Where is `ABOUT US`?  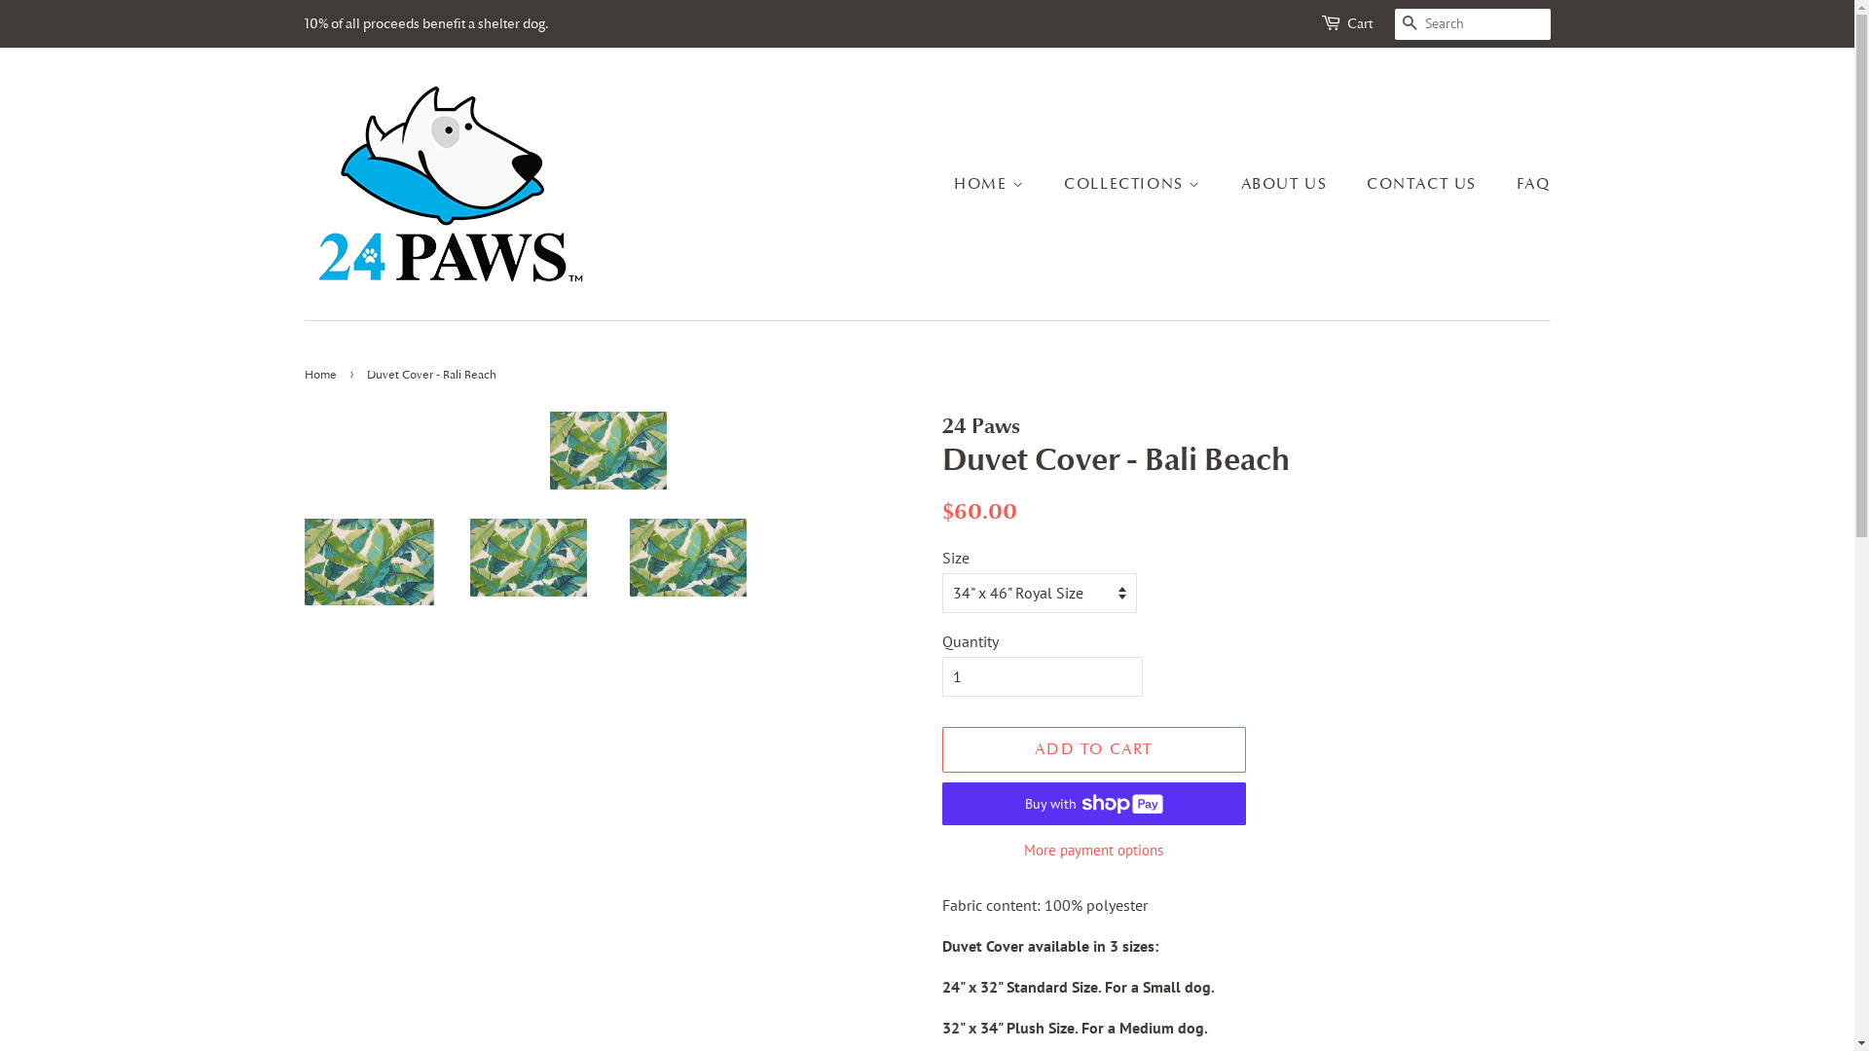
ABOUT US is located at coordinates (1287, 185).